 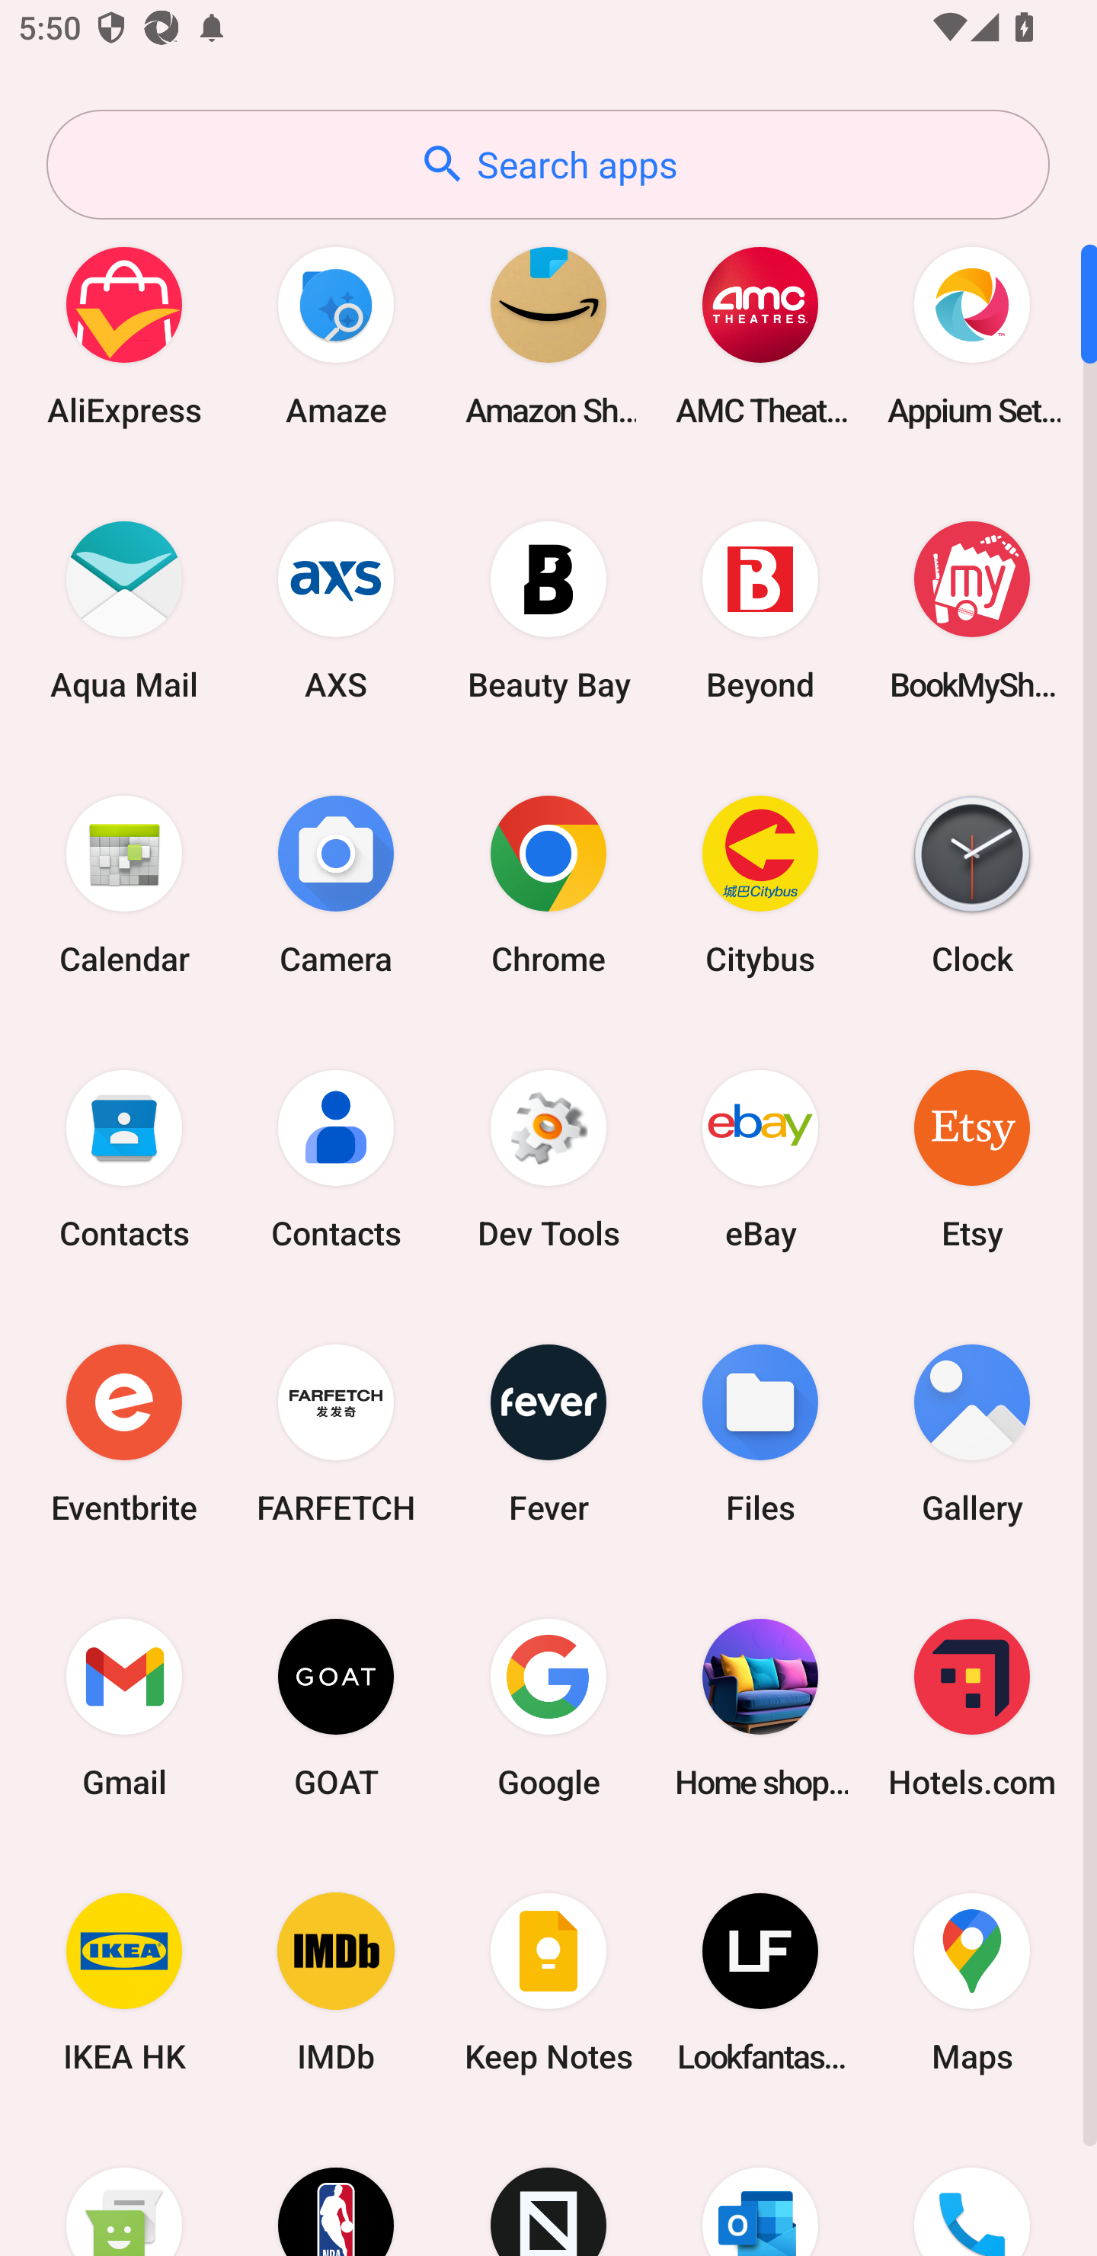 I want to click on Dev Tools, so click(x=548, y=1158).